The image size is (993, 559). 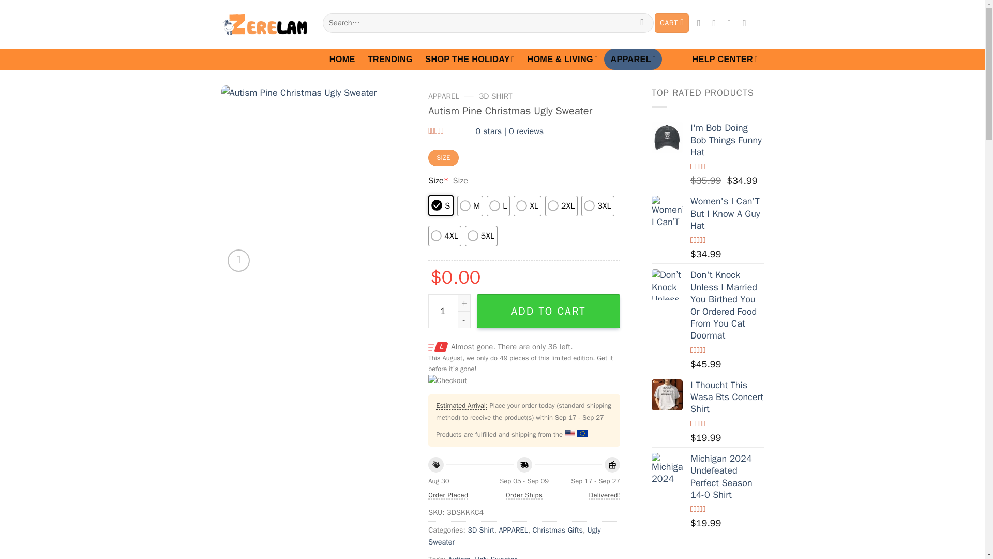 I want to click on Search, so click(x=642, y=23).